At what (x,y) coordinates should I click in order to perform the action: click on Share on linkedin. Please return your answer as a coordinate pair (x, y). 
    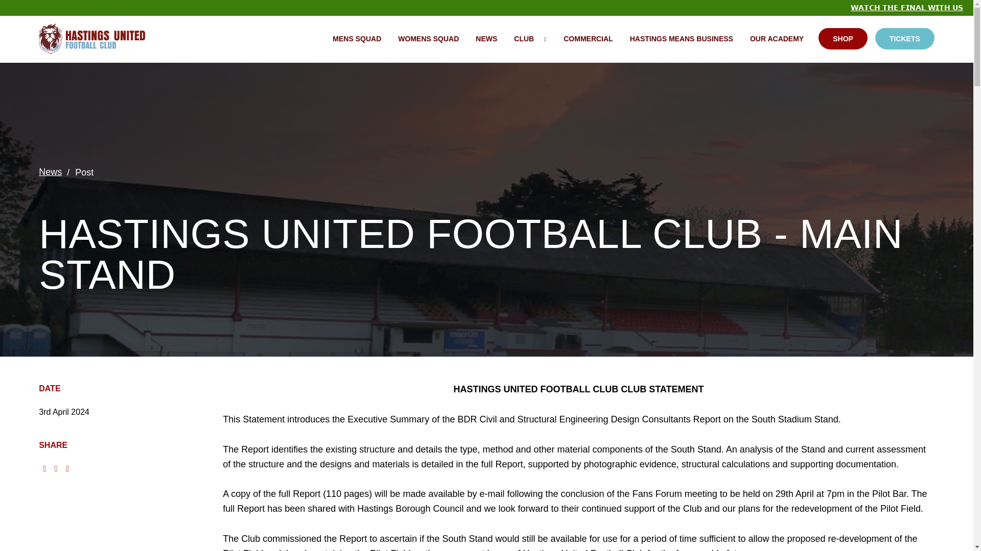
    Looking at the image, I should click on (67, 468).